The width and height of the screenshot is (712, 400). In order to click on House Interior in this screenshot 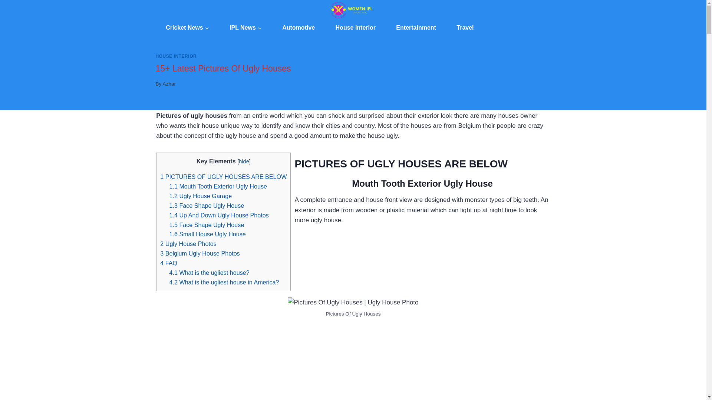, I will do `click(355, 27)`.